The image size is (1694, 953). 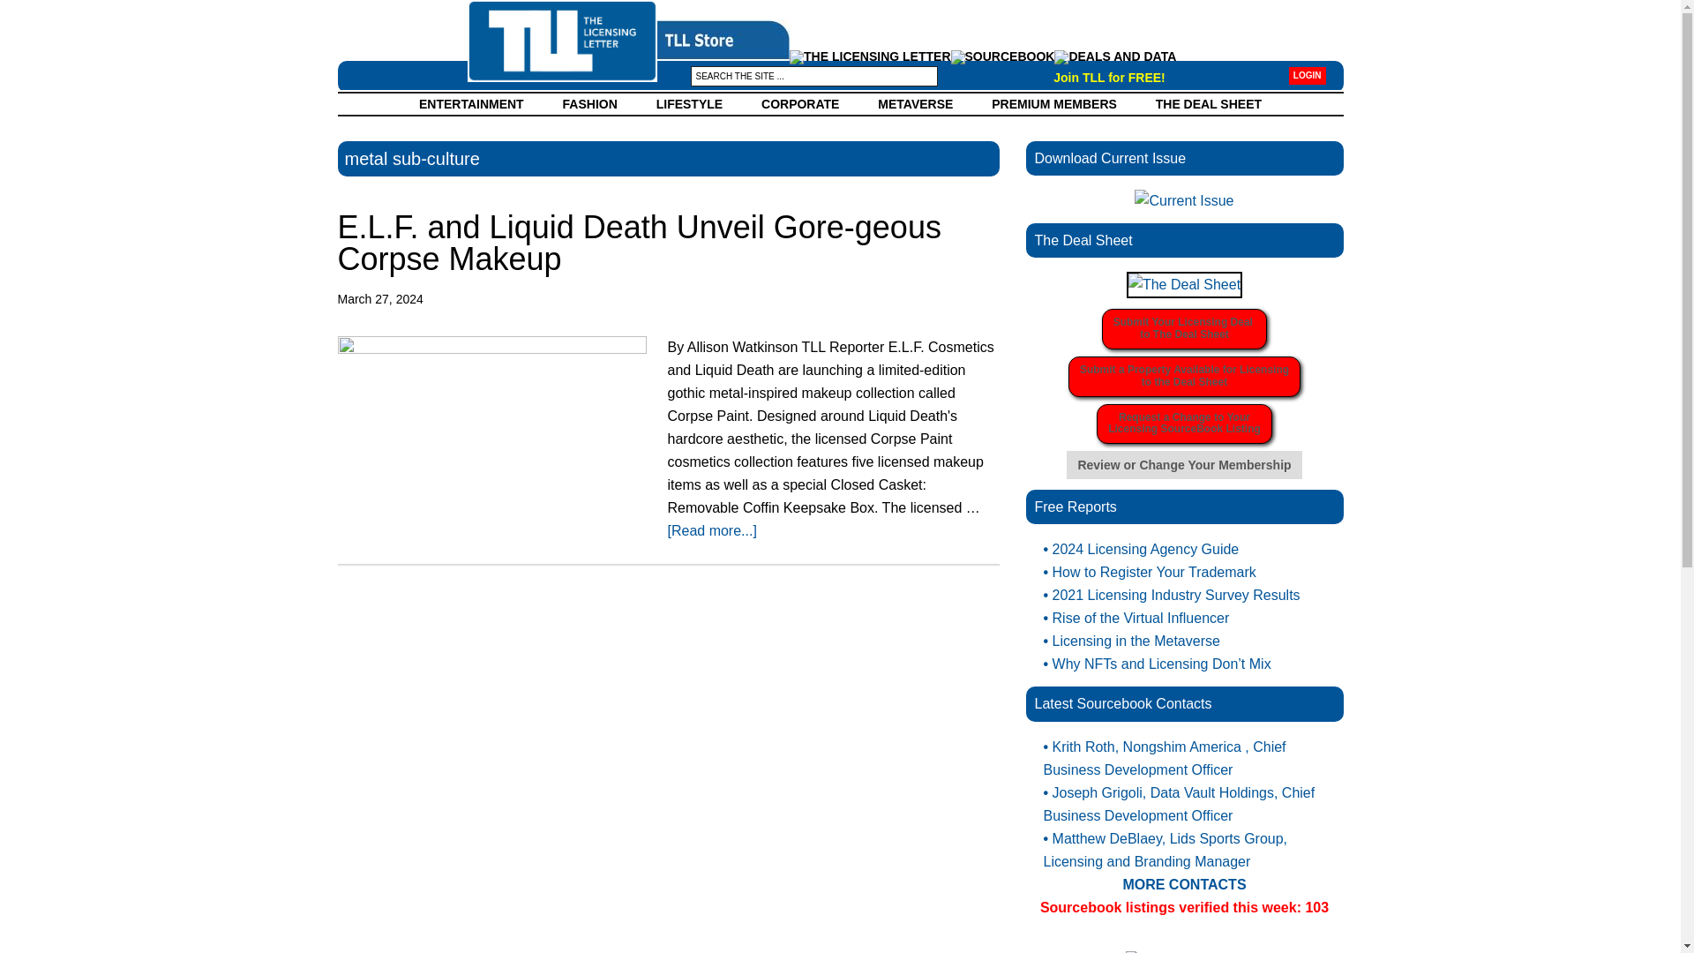 What do you see at coordinates (1109, 78) in the screenshot?
I see `Skip to main content` at bounding box center [1109, 78].